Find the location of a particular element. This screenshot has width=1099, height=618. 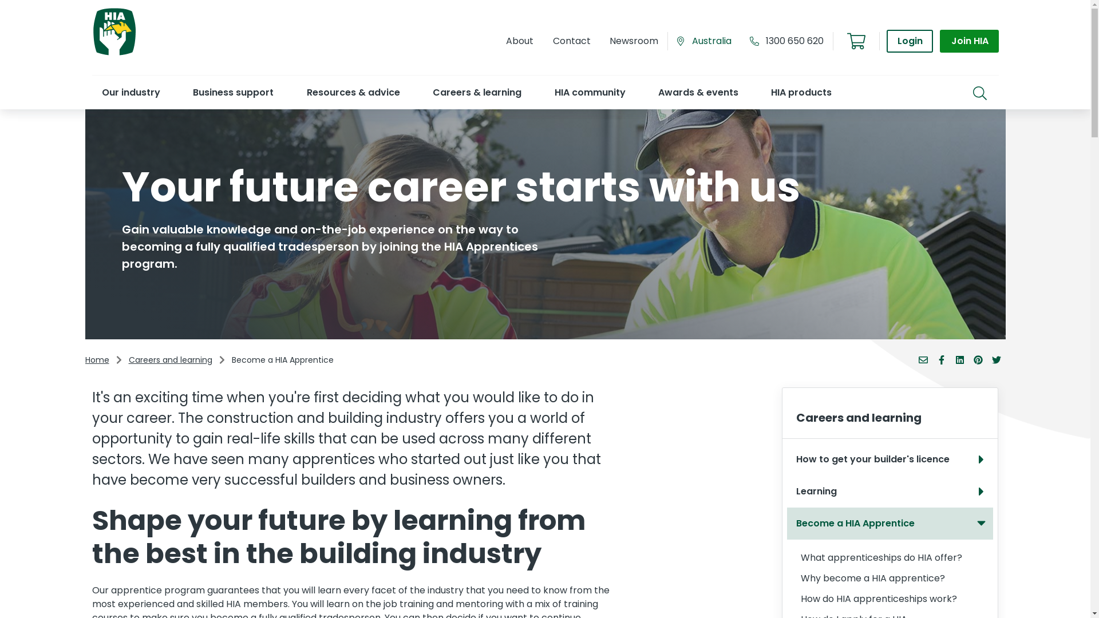

HIA community is located at coordinates (590, 92).